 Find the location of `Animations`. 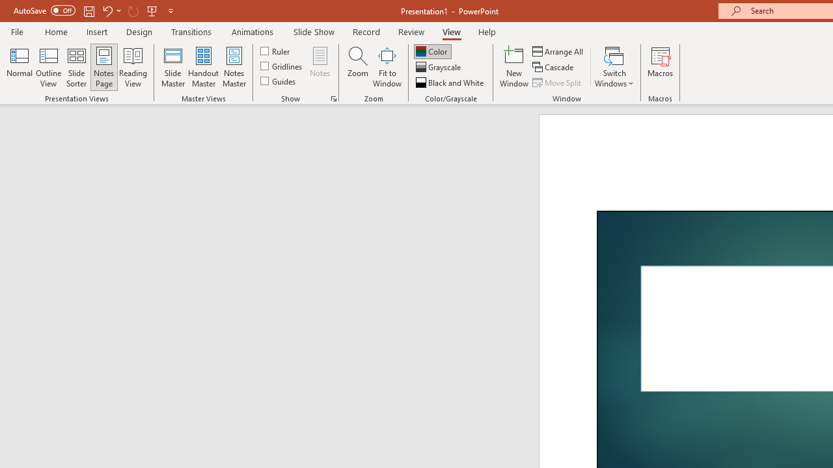

Animations is located at coordinates (253, 31).